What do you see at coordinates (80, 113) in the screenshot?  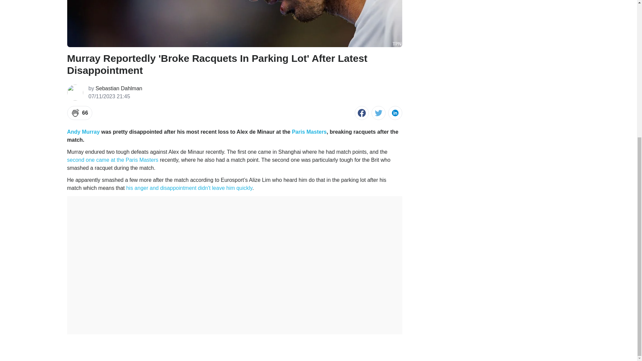 I see `66` at bounding box center [80, 113].